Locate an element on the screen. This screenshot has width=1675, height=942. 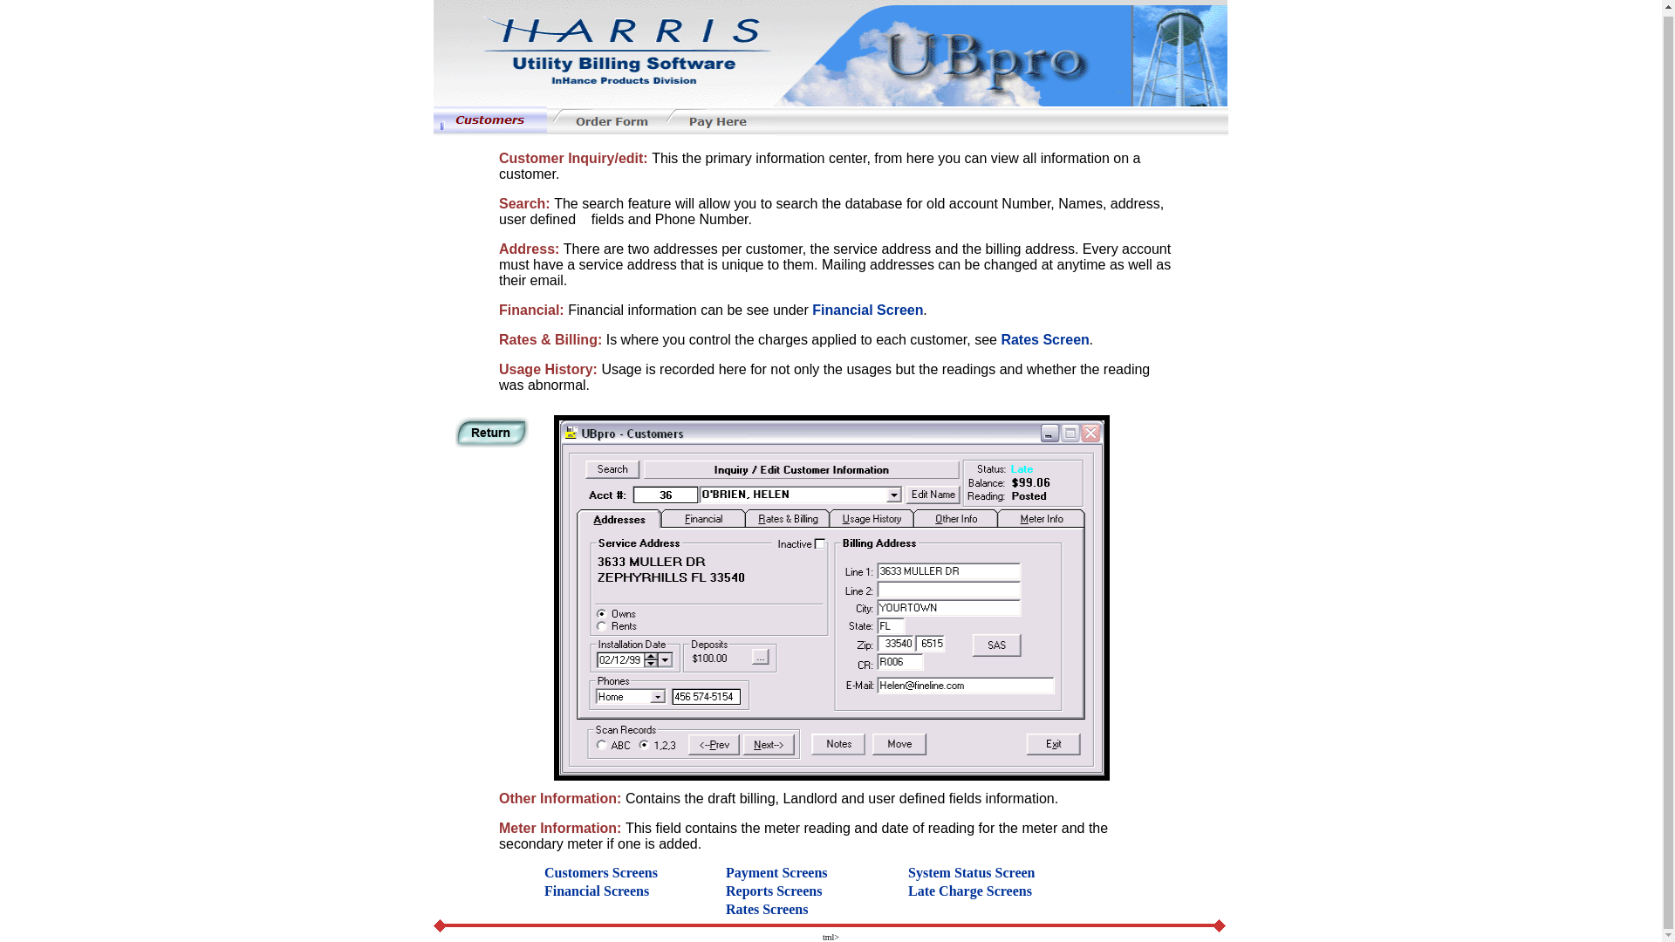
Customers Screens is located at coordinates (601, 872).